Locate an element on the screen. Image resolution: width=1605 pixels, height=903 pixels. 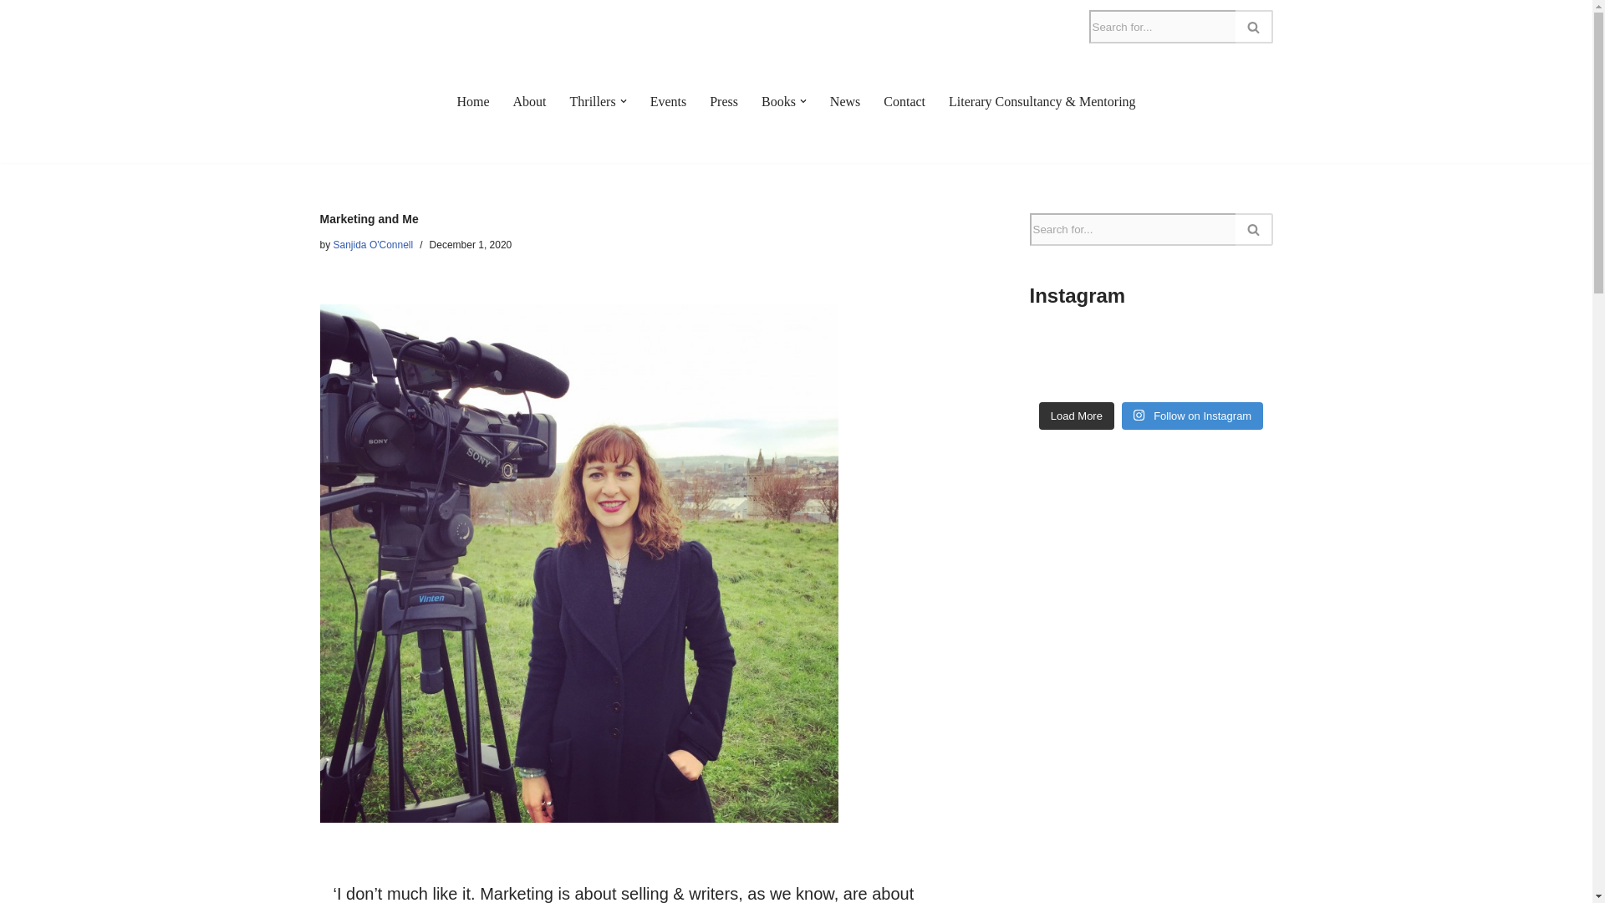
Press is located at coordinates (724, 102).